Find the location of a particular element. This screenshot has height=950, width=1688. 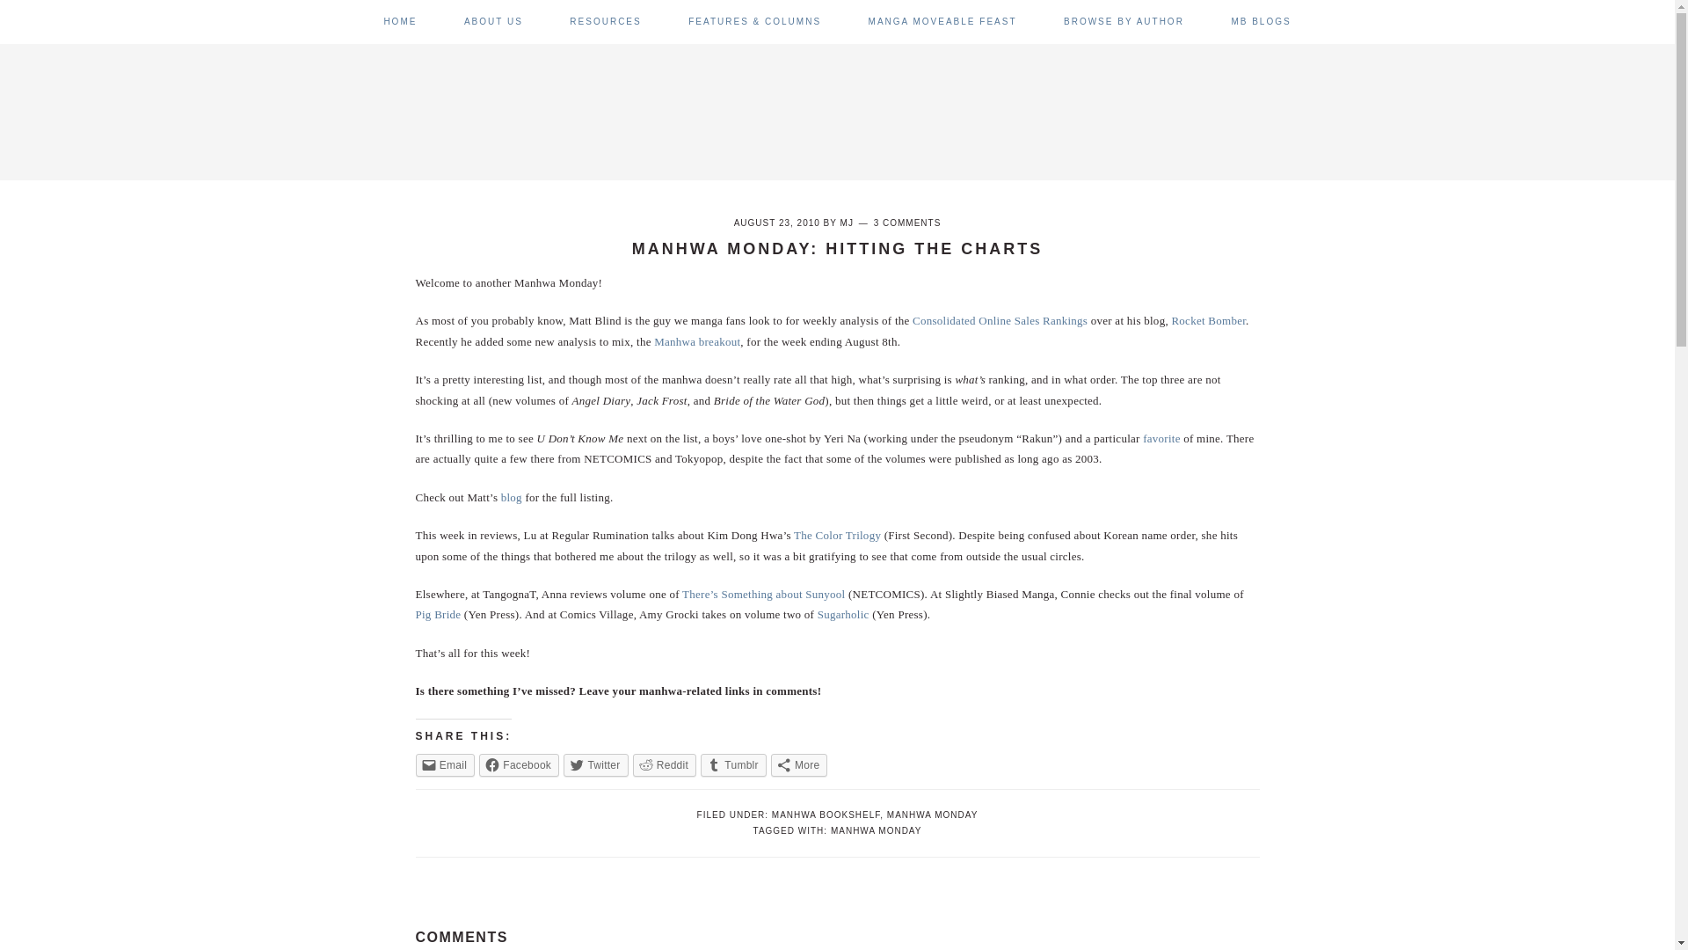

MANGA MOVEABLE FEAST is located at coordinates (942, 21).